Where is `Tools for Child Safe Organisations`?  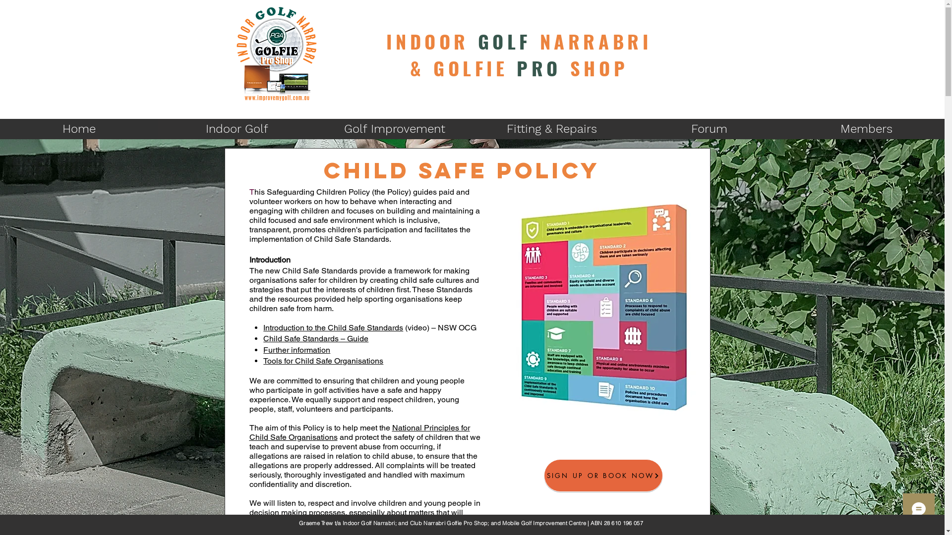
Tools for Child Safe Organisations is located at coordinates (323, 361).